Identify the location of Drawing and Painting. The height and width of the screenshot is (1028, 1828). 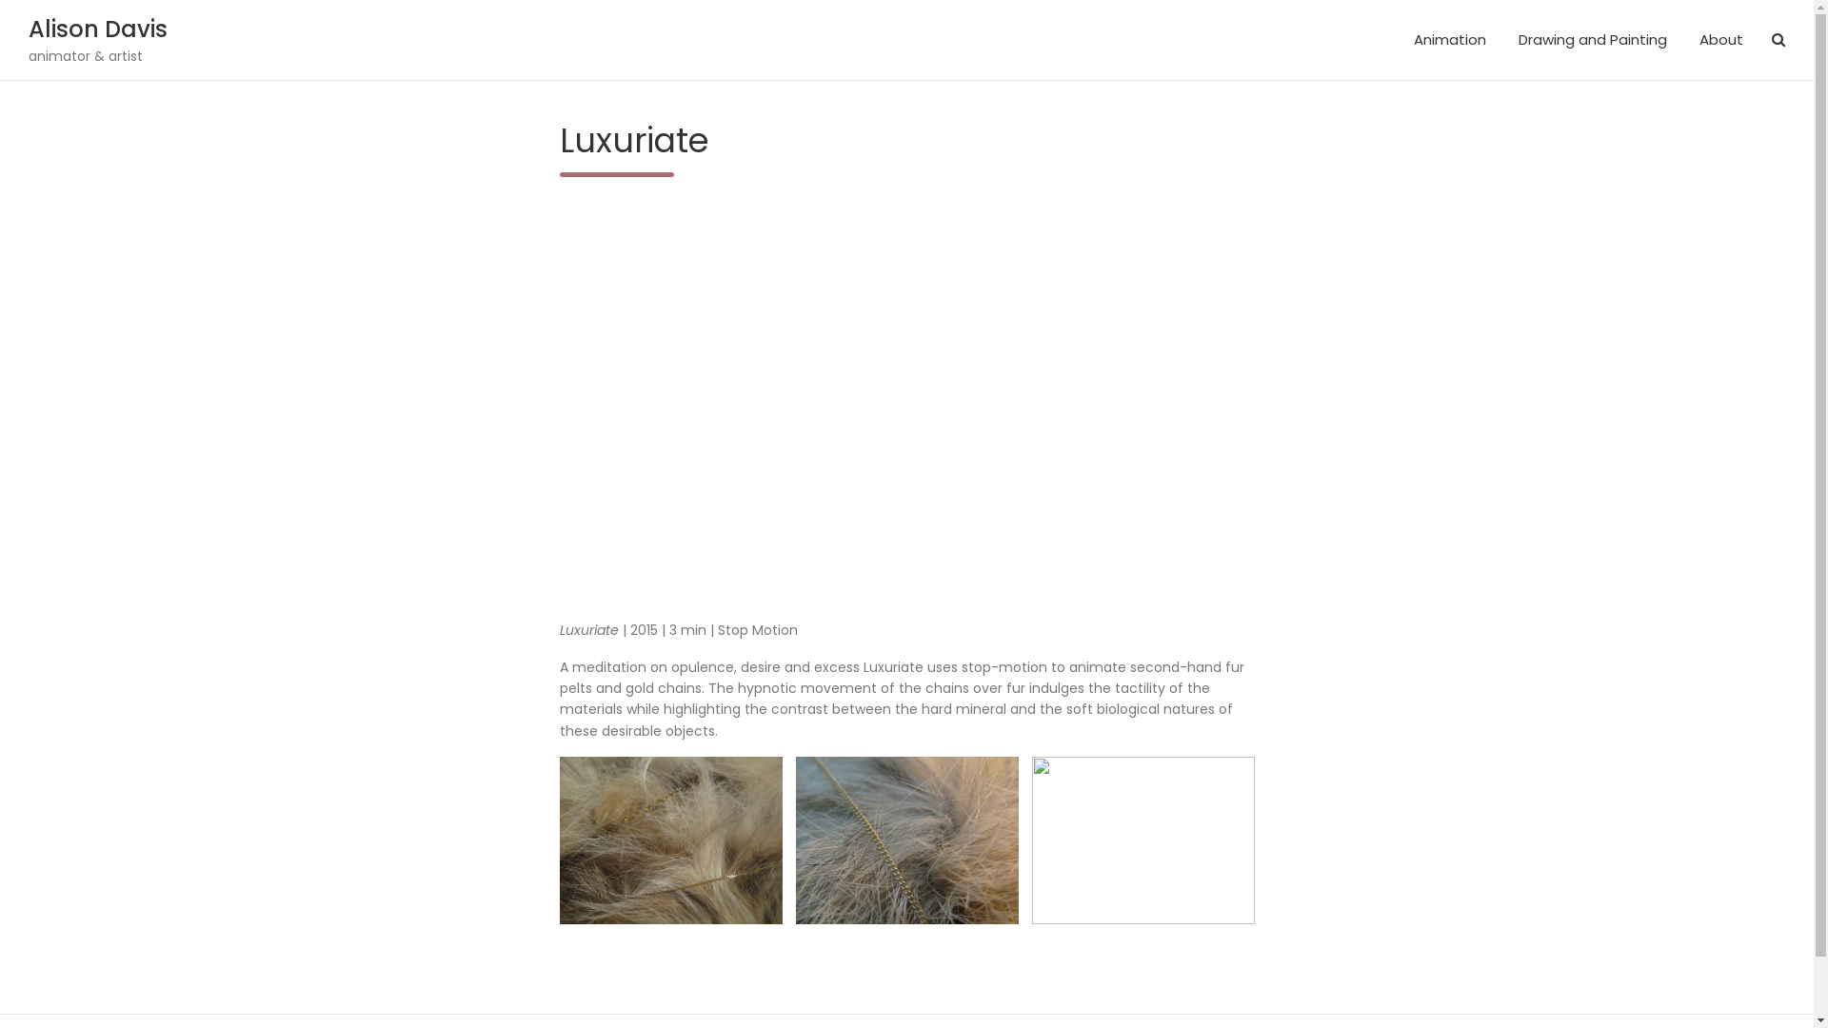
(1593, 40).